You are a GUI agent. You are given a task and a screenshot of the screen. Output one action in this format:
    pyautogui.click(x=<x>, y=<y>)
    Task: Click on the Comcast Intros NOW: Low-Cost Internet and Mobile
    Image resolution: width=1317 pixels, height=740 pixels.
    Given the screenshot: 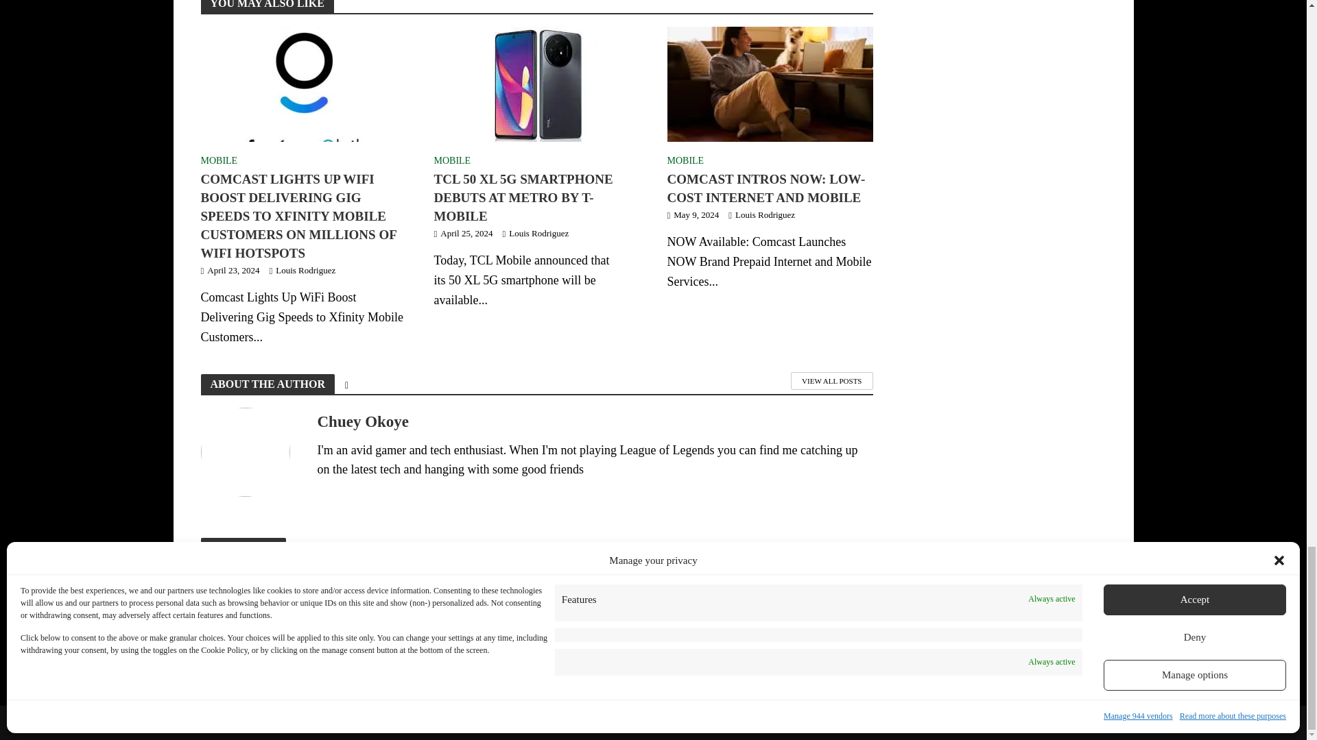 What is the action you would take?
    pyautogui.click(x=769, y=82)
    